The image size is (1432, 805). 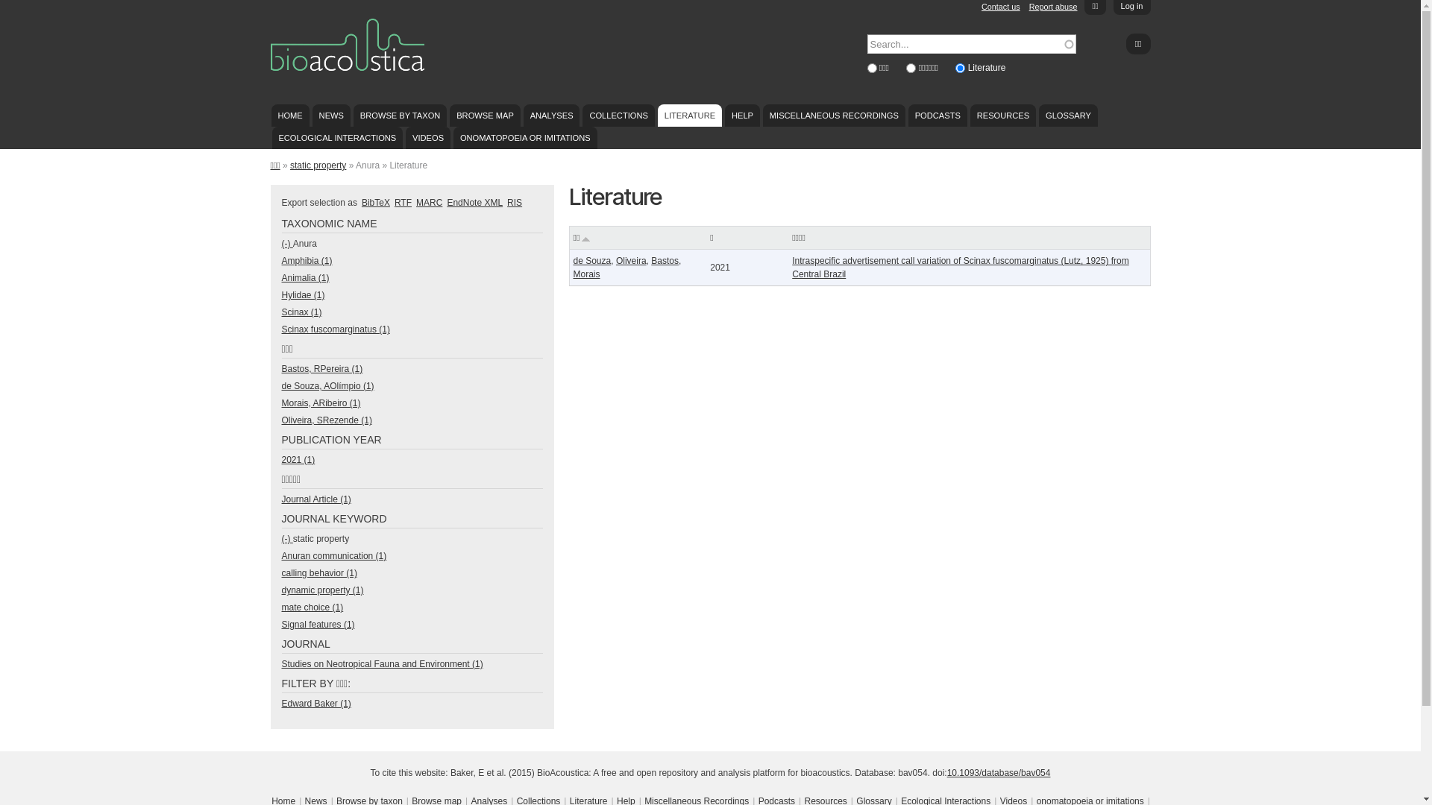 I want to click on Anuran communication (1)
Apply Anuran communication filter, so click(x=334, y=556).